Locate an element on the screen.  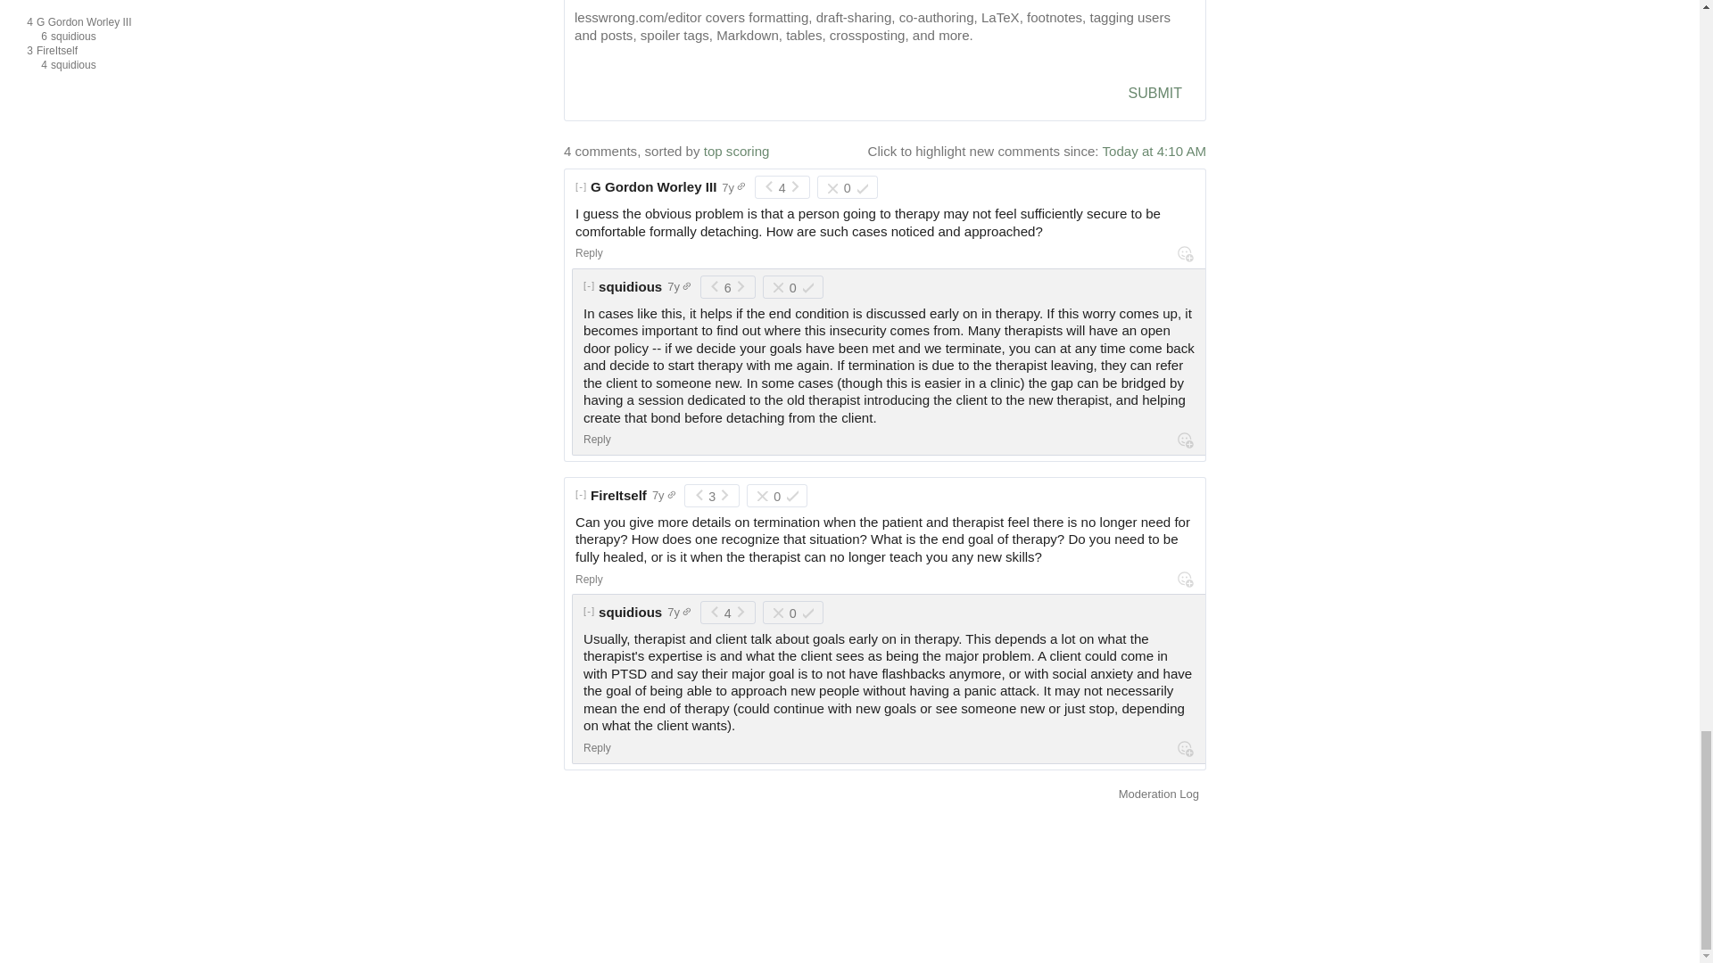
top scoring is located at coordinates (737, 151).